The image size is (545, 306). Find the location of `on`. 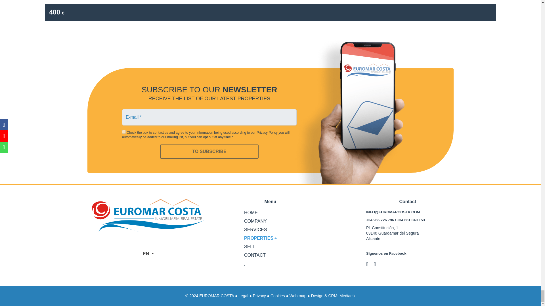

on is located at coordinates (124, 132).